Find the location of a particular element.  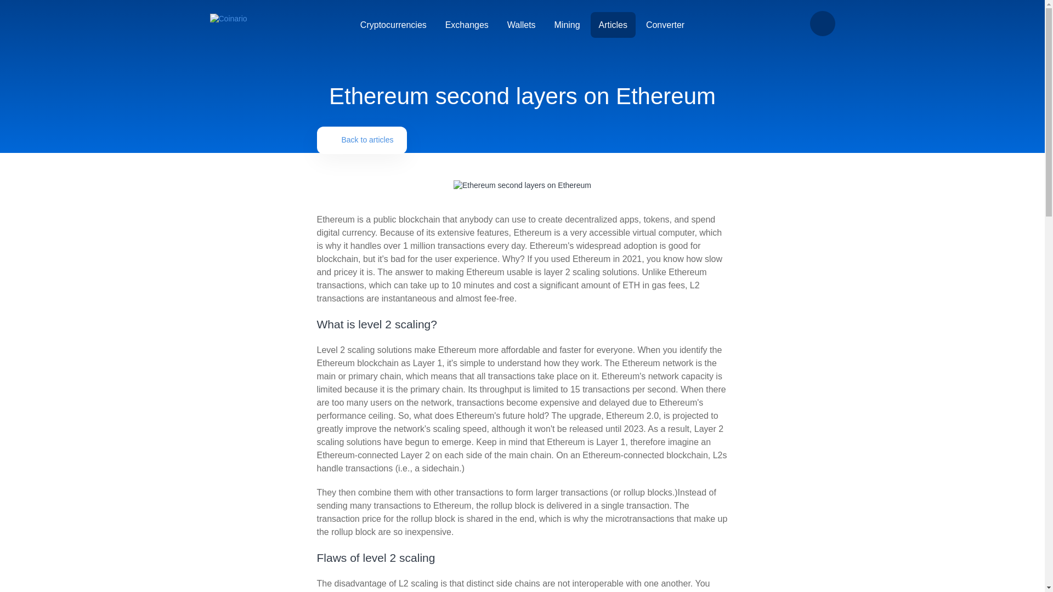

Wallets is located at coordinates (522, 25).